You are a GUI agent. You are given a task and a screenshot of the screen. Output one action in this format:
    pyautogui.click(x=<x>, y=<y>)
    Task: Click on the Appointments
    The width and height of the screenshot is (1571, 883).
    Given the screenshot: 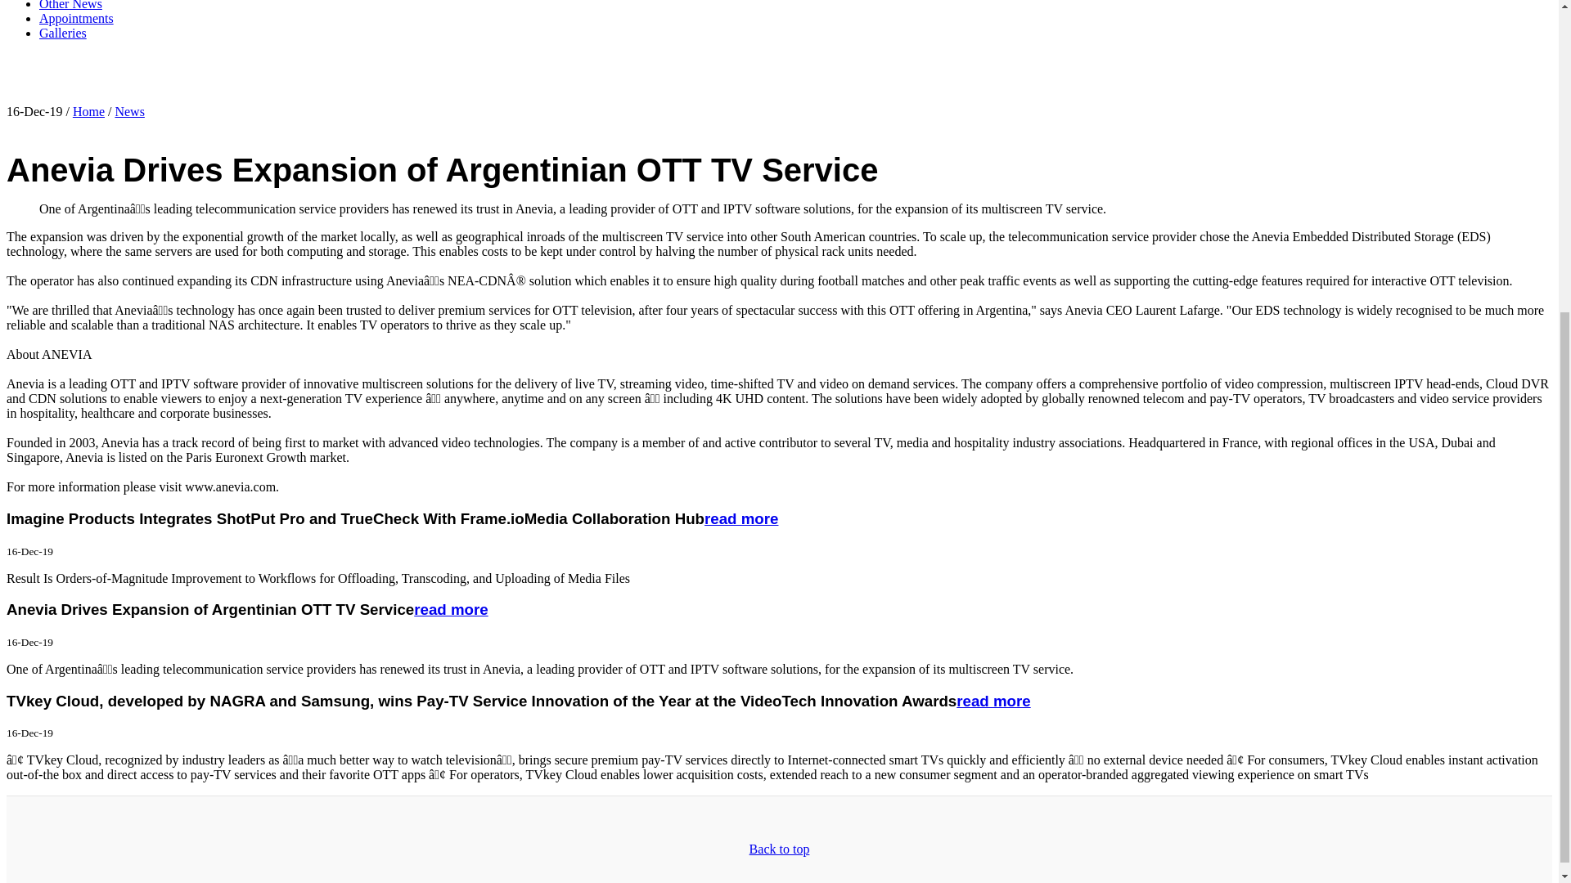 What is the action you would take?
    pyautogui.click(x=76, y=18)
    